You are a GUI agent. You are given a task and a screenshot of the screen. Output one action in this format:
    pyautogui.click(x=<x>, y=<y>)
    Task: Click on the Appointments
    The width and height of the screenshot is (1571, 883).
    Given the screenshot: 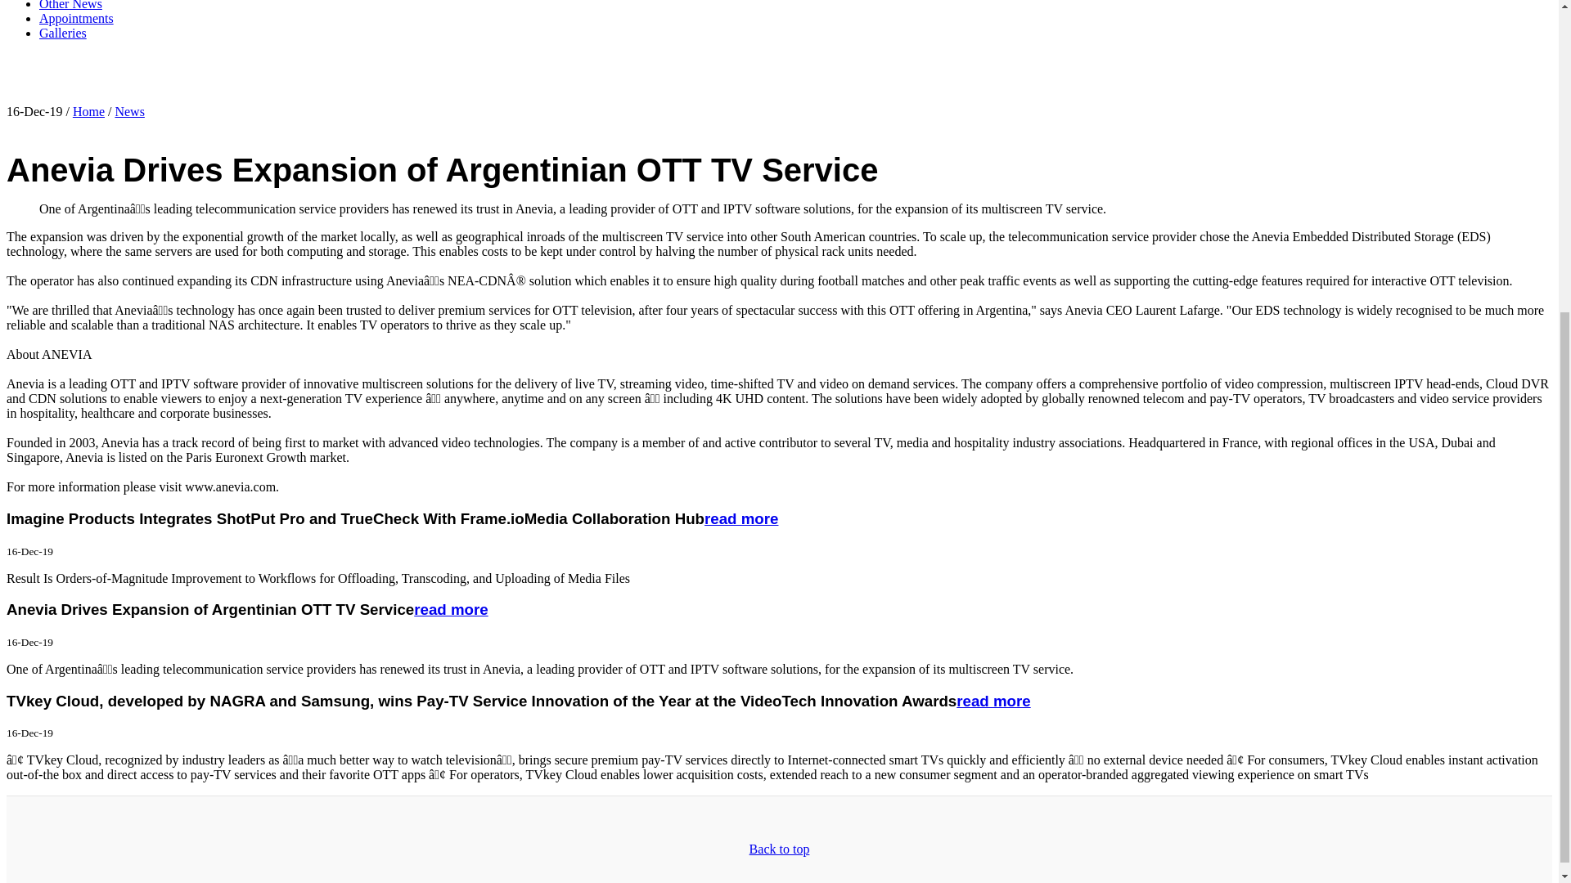 What is the action you would take?
    pyautogui.click(x=76, y=18)
    